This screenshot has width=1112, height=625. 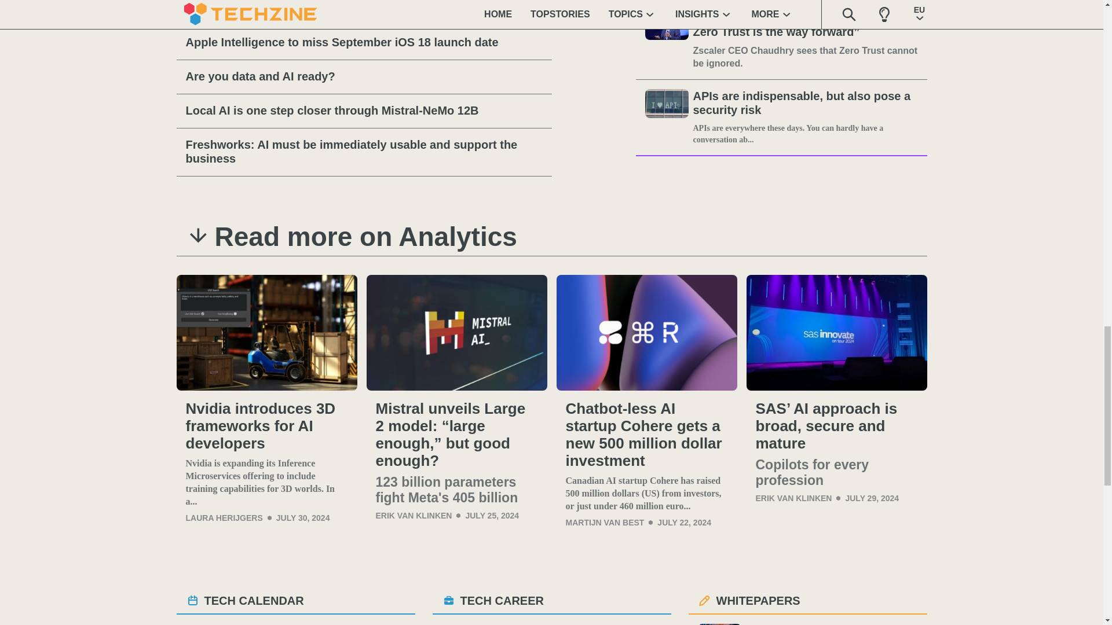 What do you see at coordinates (364, 43) in the screenshot?
I see `Apple Intelligence to miss September iOS 18 launch date` at bounding box center [364, 43].